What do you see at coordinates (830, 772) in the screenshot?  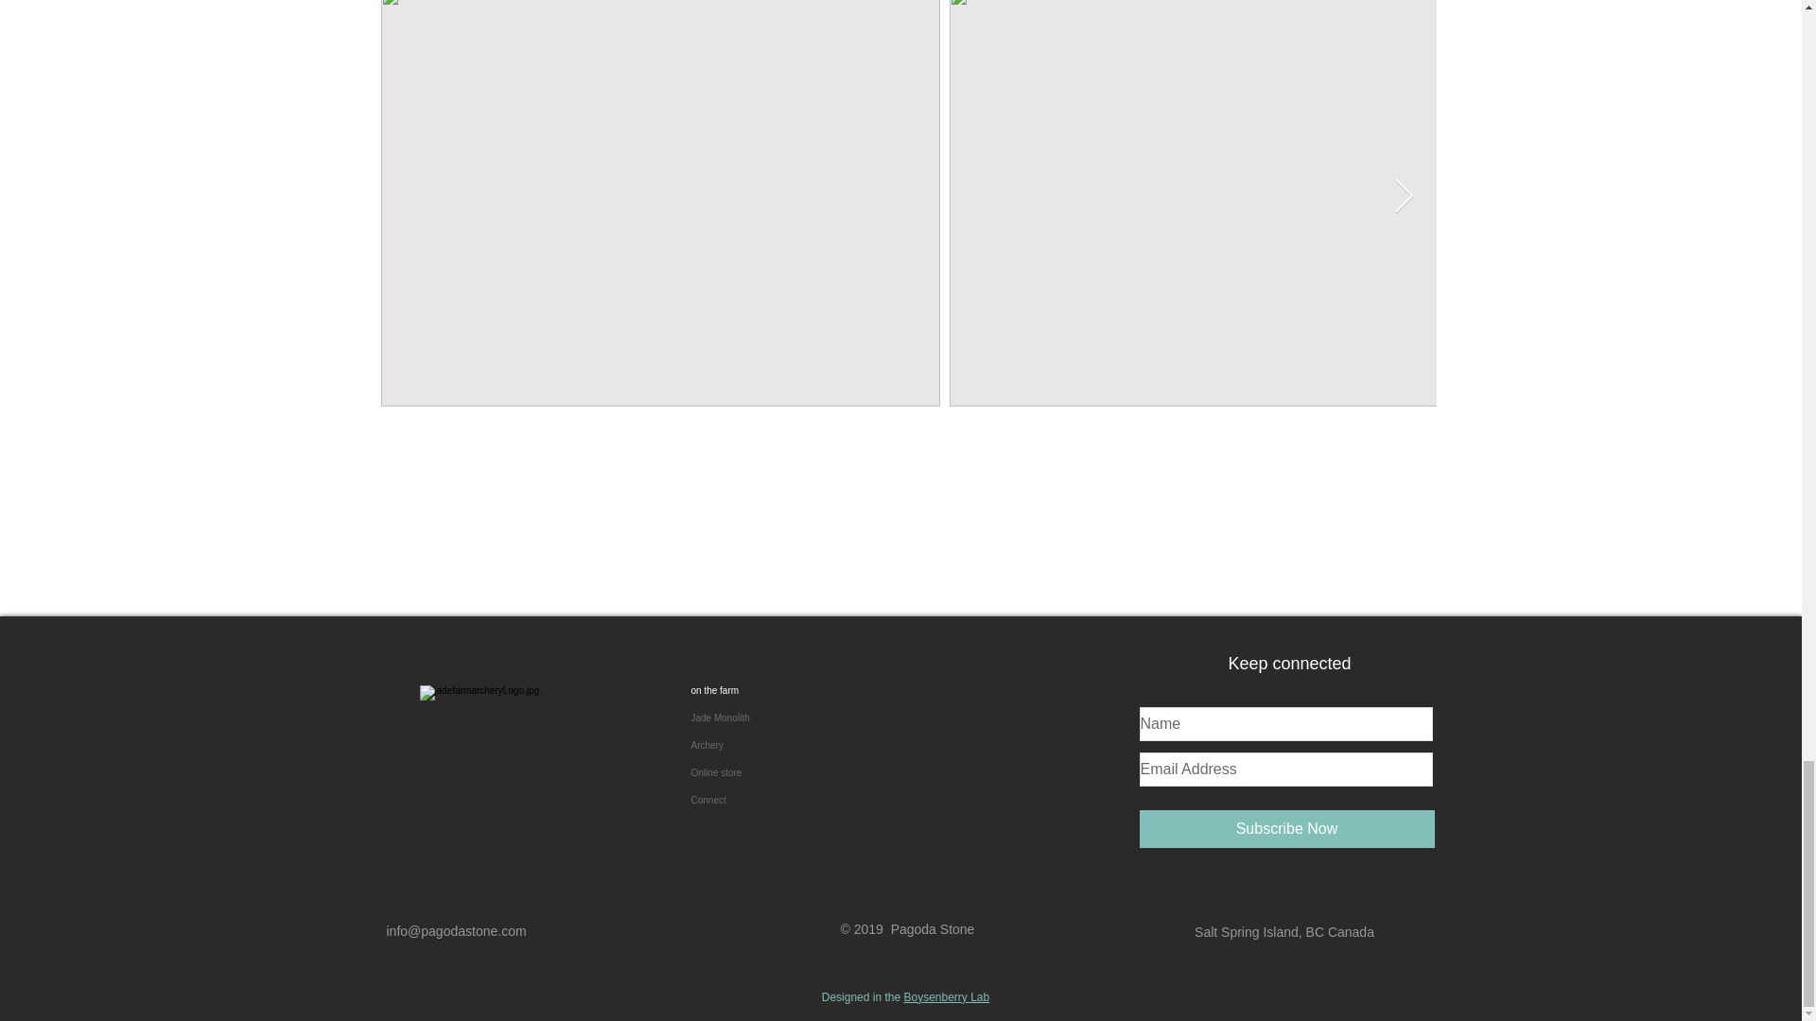 I see `Online store` at bounding box center [830, 772].